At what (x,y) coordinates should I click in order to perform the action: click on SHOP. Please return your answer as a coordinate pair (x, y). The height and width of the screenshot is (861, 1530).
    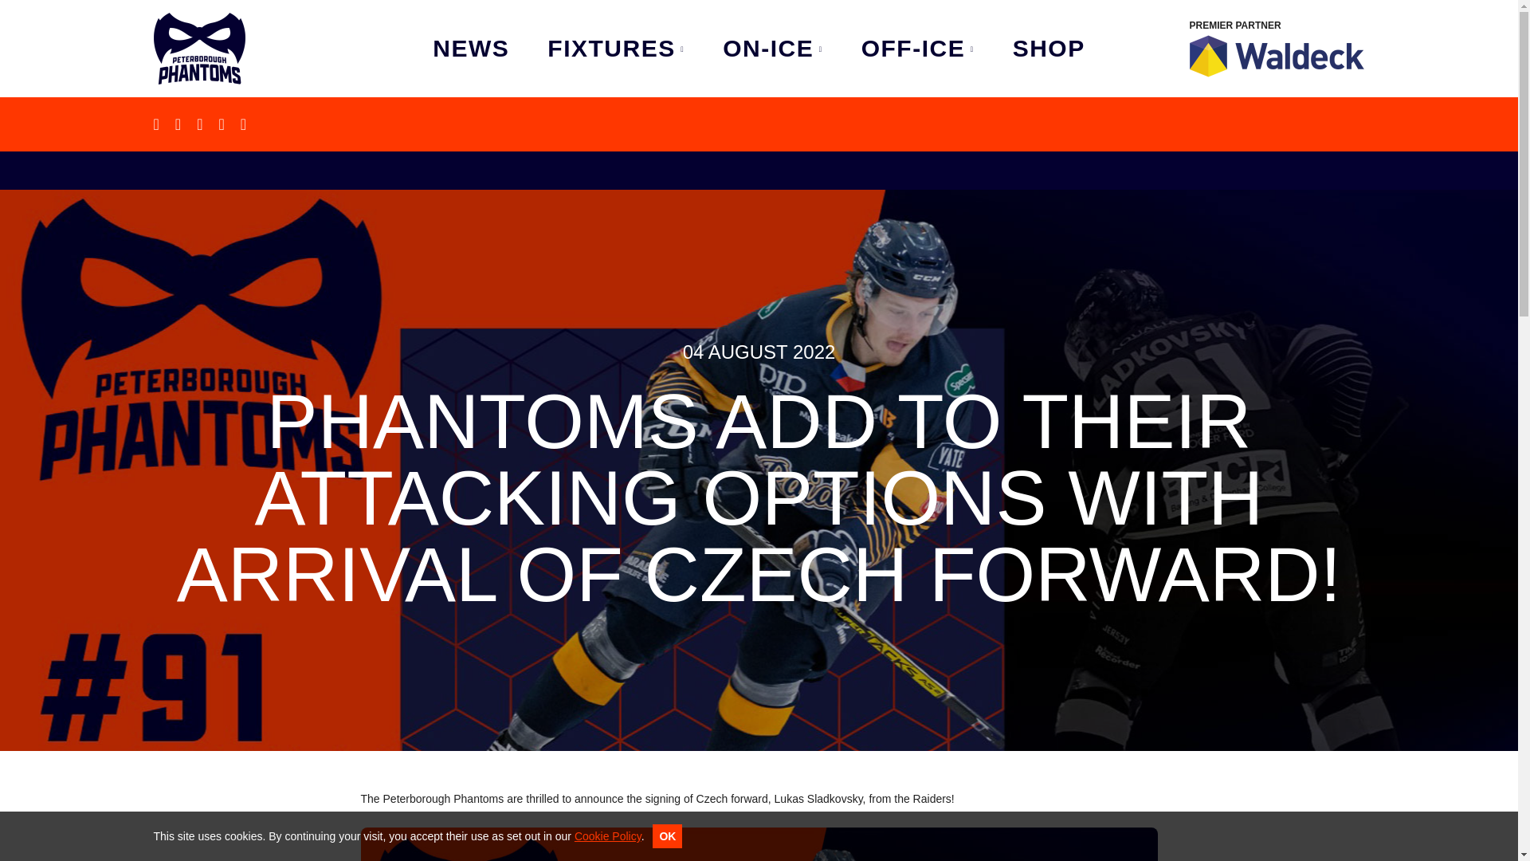
    Looking at the image, I should click on (1049, 48).